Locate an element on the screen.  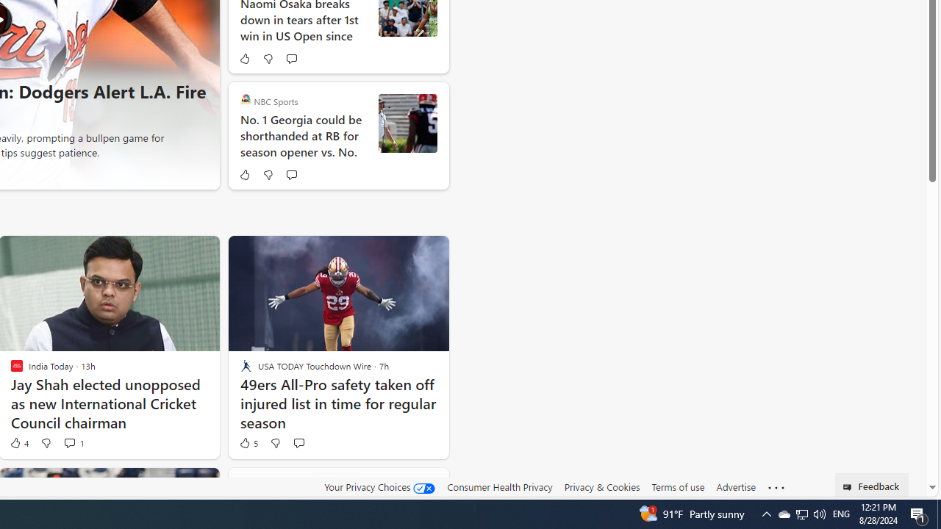
Privacy & Cookies is located at coordinates (601, 486).